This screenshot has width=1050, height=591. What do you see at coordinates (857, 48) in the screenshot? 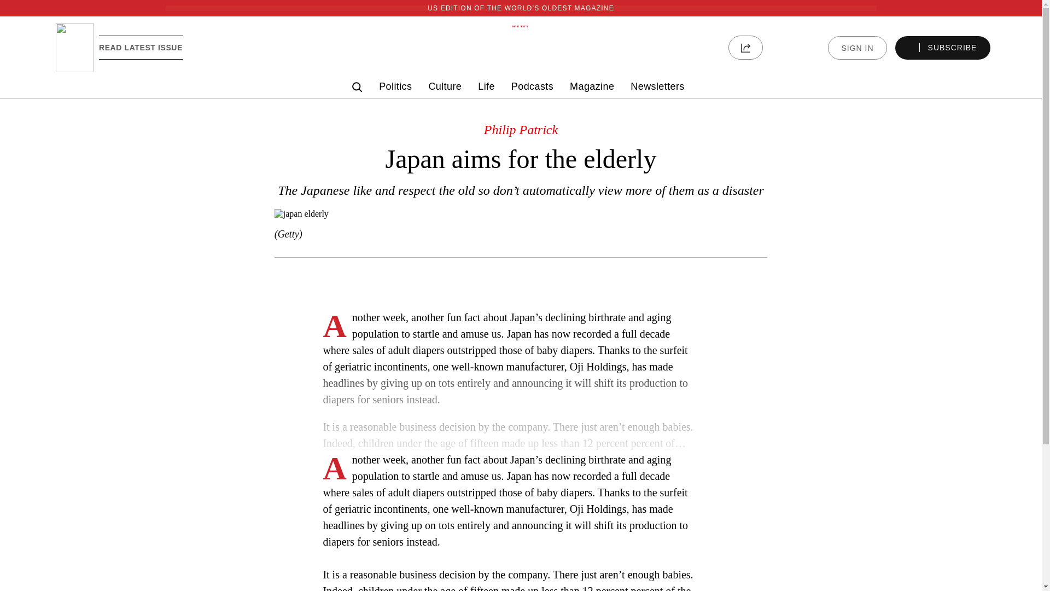
I see `SIGN IN` at bounding box center [857, 48].